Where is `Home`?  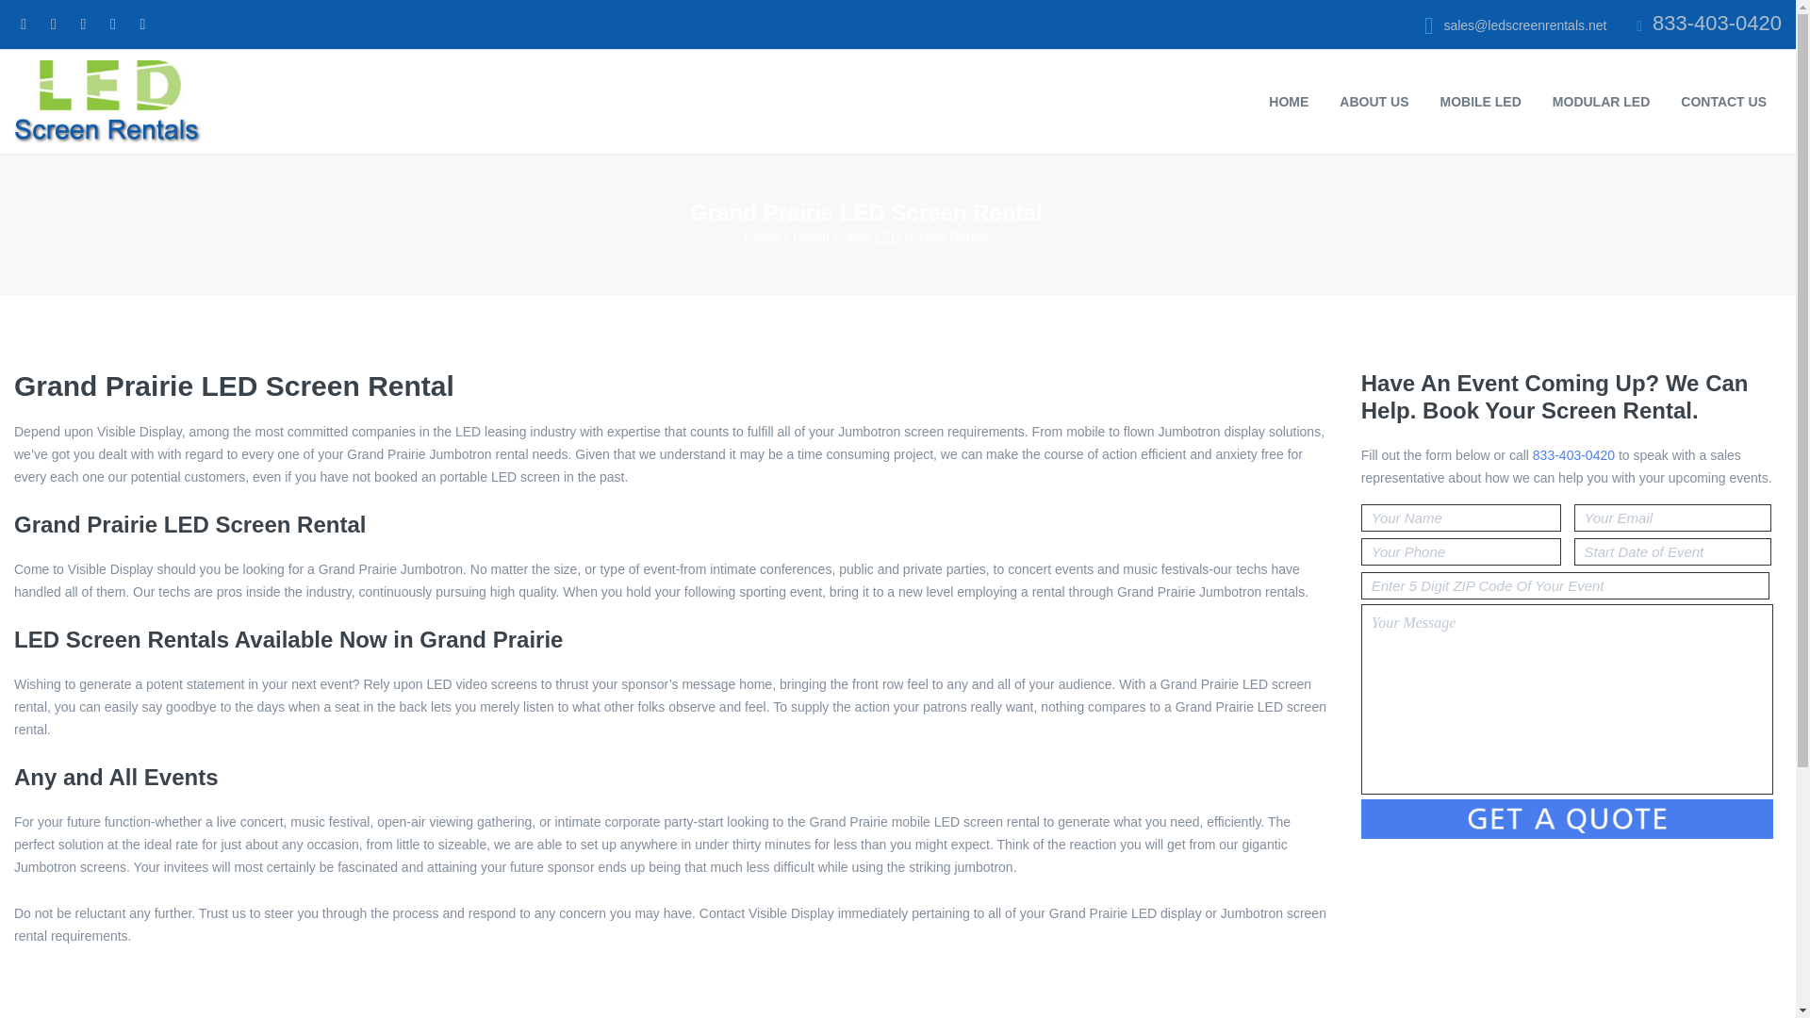
Home is located at coordinates (762, 238).